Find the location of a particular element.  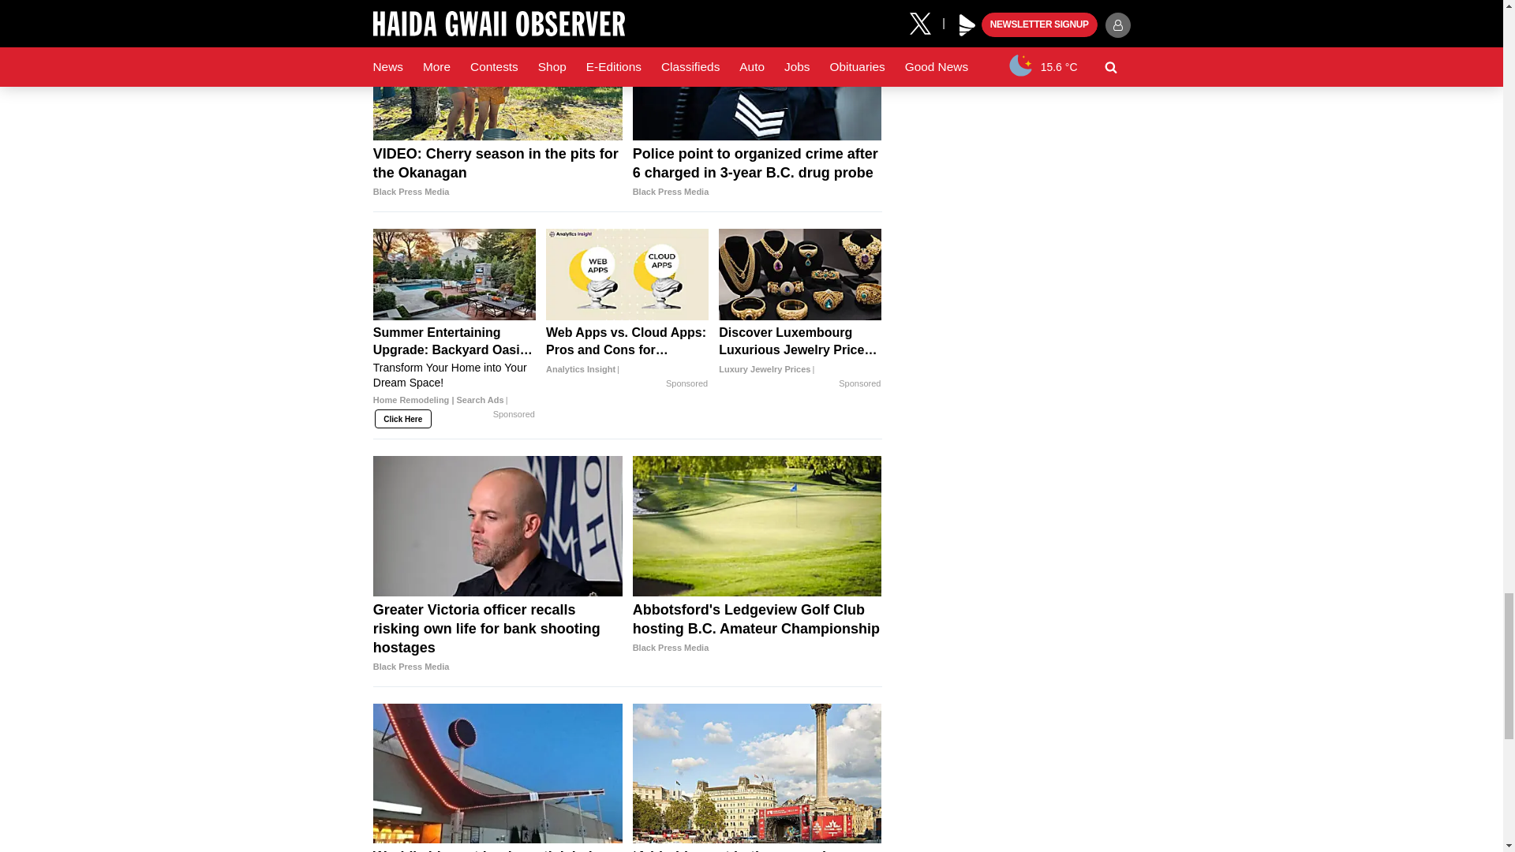

VIDEO: Cherry season in the pits for the Okanagan is located at coordinates (497, 172).